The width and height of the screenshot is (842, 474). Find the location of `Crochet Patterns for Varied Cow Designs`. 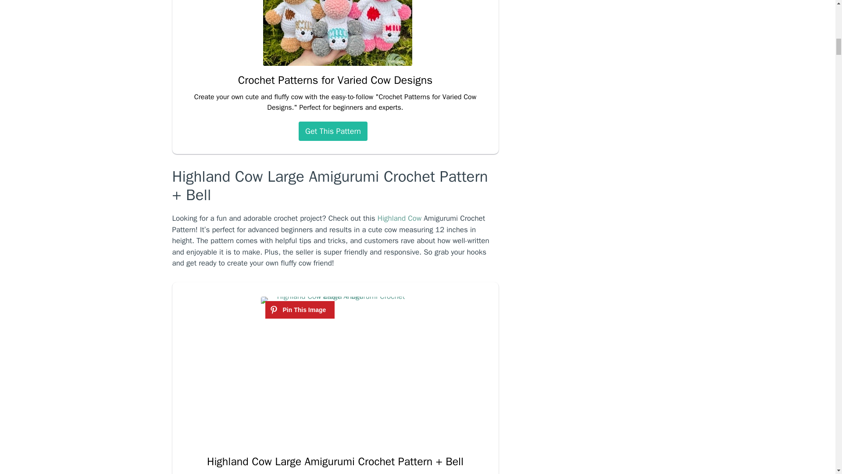

Crochet Patterns for Varied Cow Designs is located at coordinates (335, 80).